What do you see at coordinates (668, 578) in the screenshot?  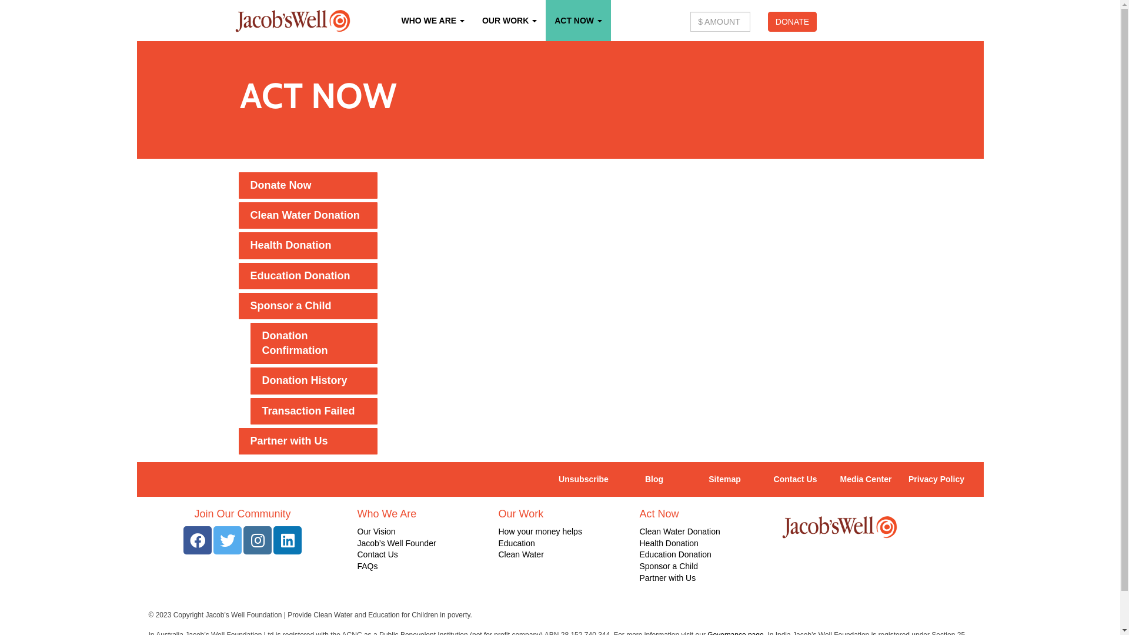 I see `Partner with Us` at bounding box center [668, 578].